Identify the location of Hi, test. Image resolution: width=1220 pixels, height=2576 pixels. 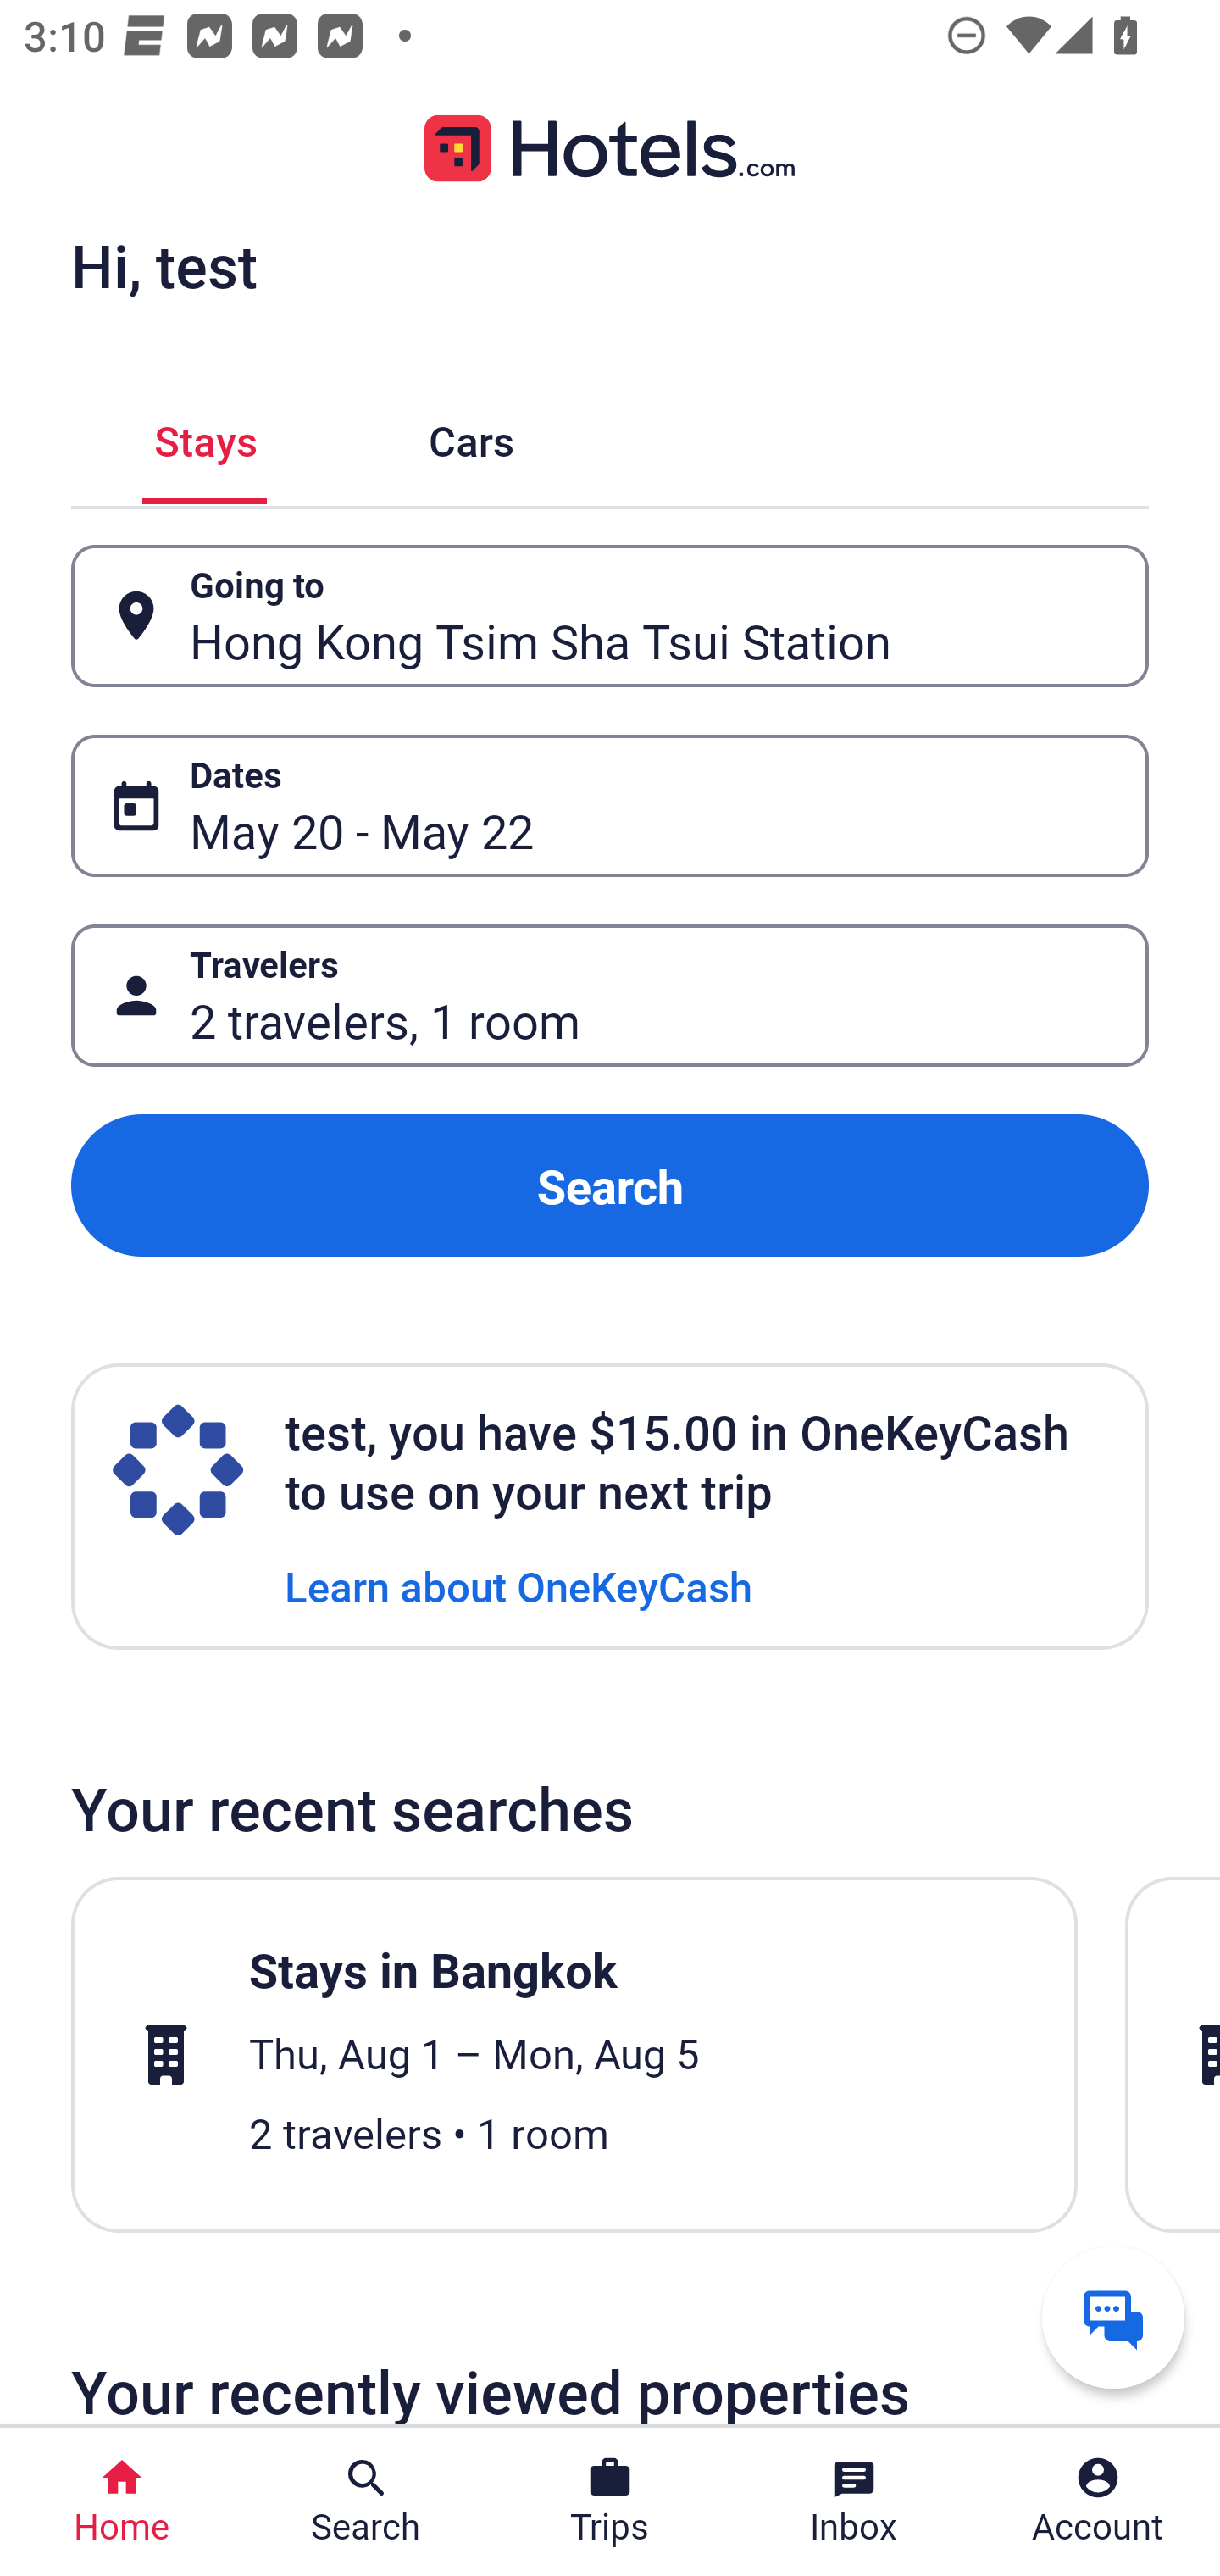
(164, 265).